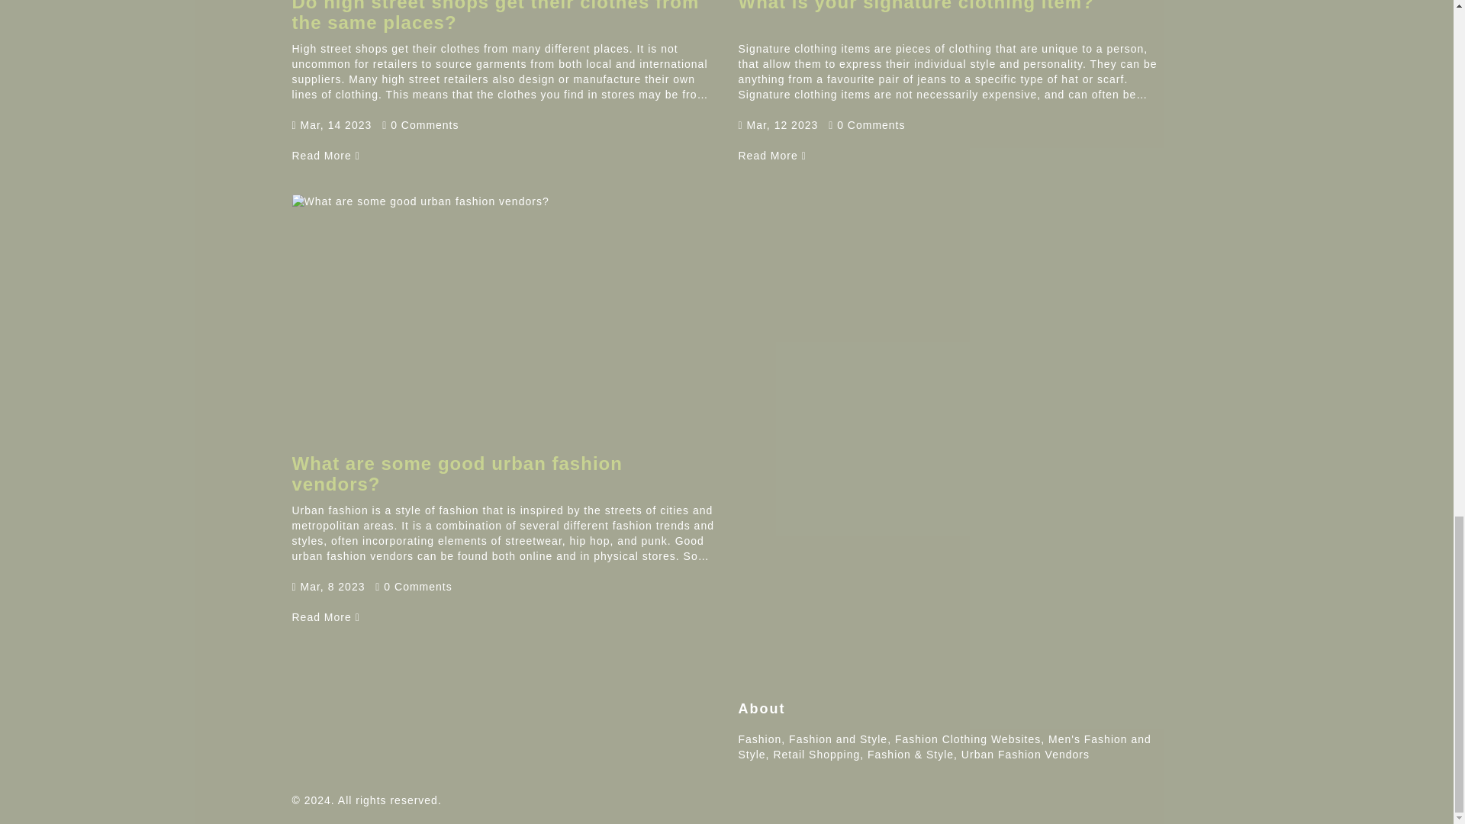 The height and width of the screenshot is (824, 1465). Describe the element at coordinates (494, 16) in the screenshot. I see `Do high street shops get their clothes from the same places?` at that location.